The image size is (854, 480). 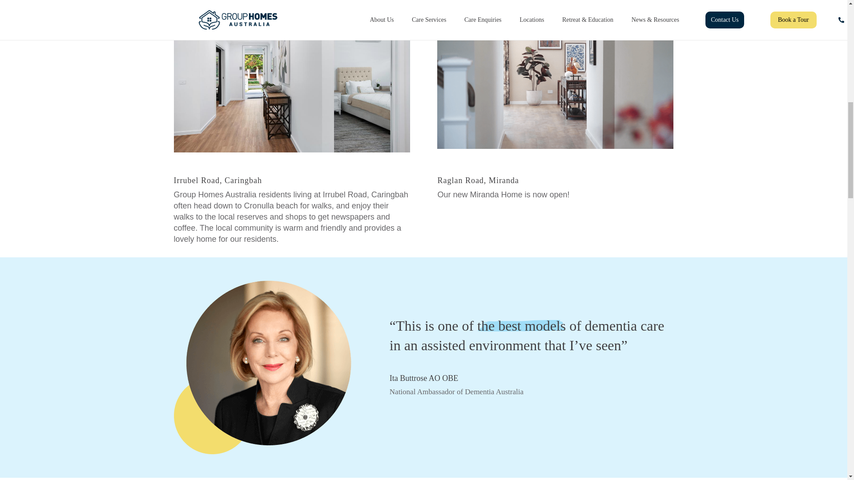 I want to click on Group Homes Australia 11.6.20 - WEB - 004, so click(x=291, y=76).